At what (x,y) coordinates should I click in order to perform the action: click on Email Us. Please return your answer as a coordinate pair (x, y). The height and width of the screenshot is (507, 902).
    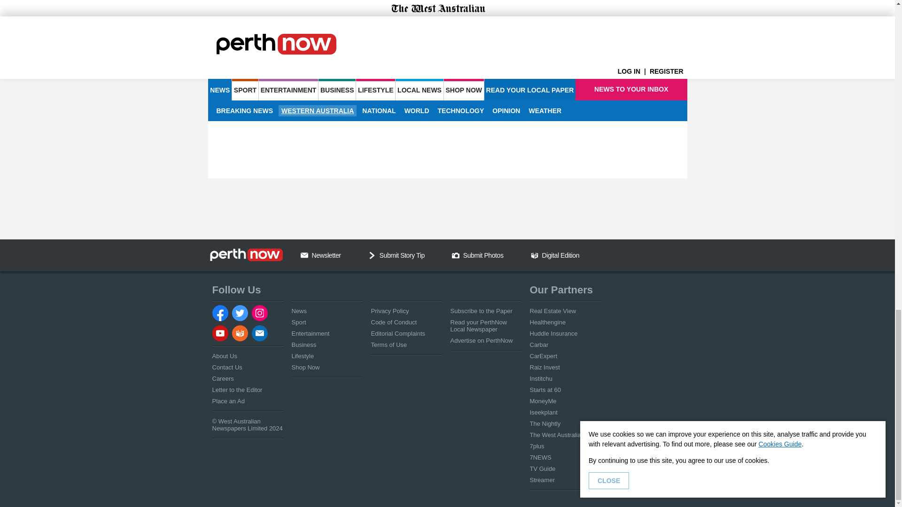
    Looking at the image, I should click on (304, 255).